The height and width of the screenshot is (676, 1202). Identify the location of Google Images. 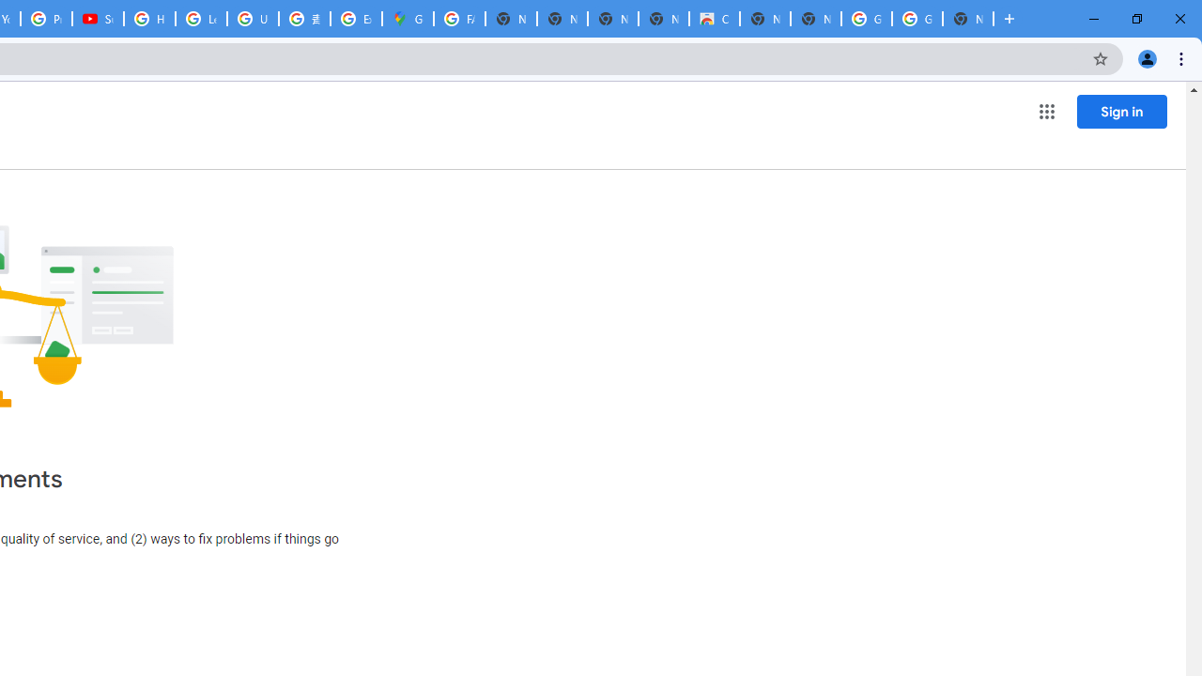
(866, 19).